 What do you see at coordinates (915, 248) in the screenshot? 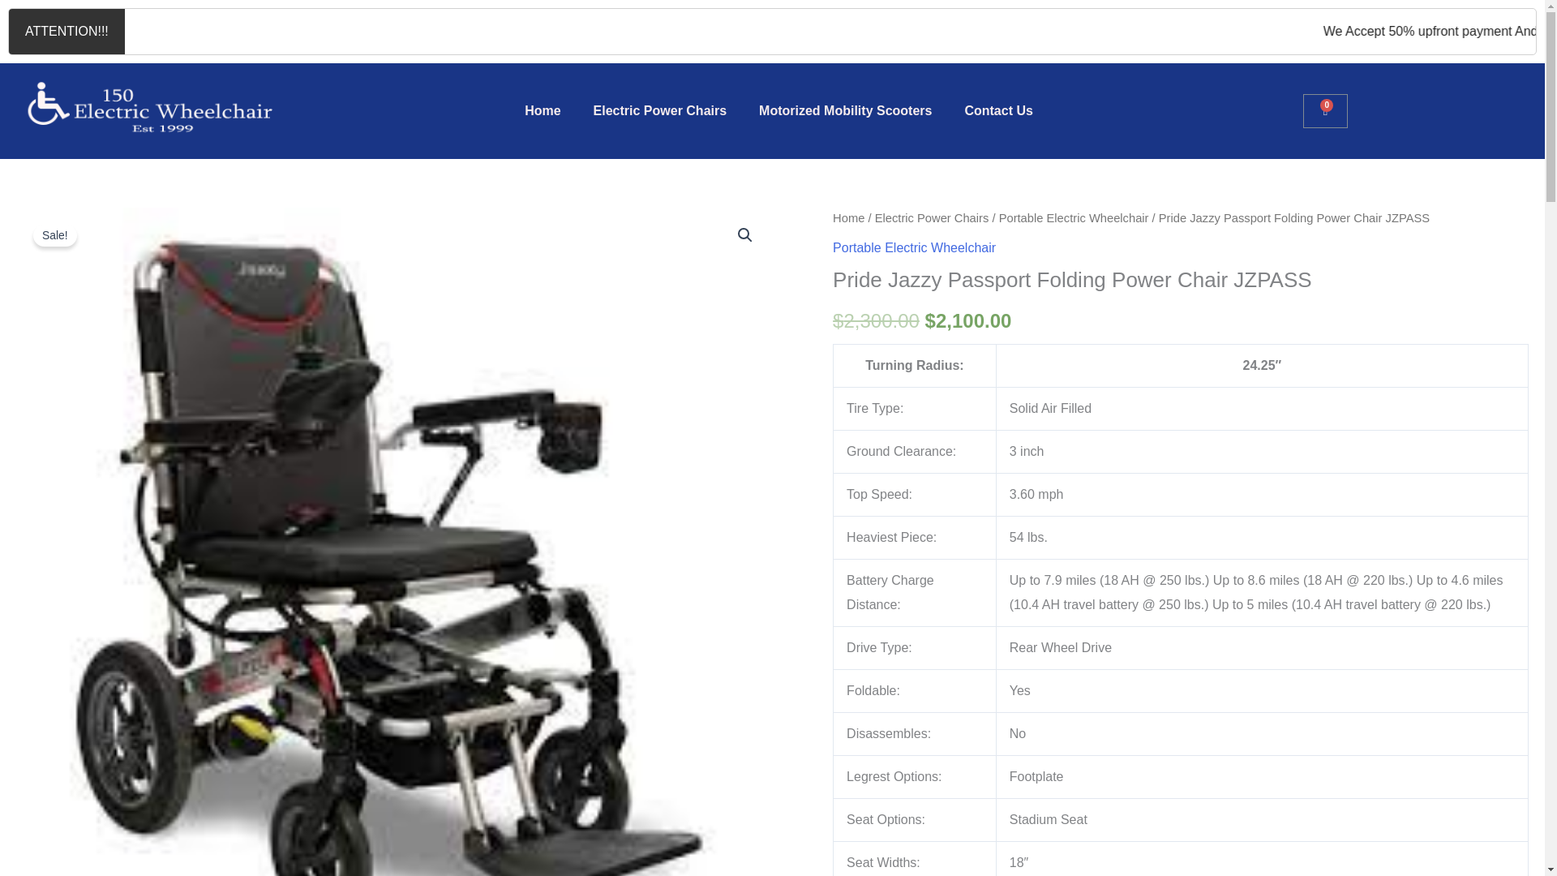
I see `Portable Electric Wheelchair` at bounding box center [915, 248].